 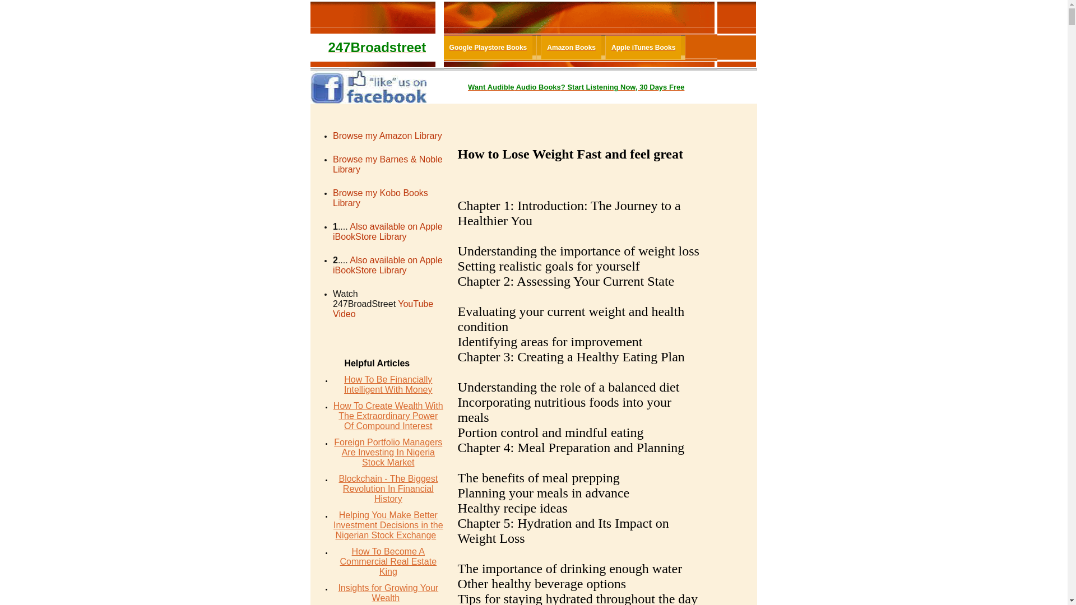 I want to click on Apple iTunes Books, so click(x=643, y=47).